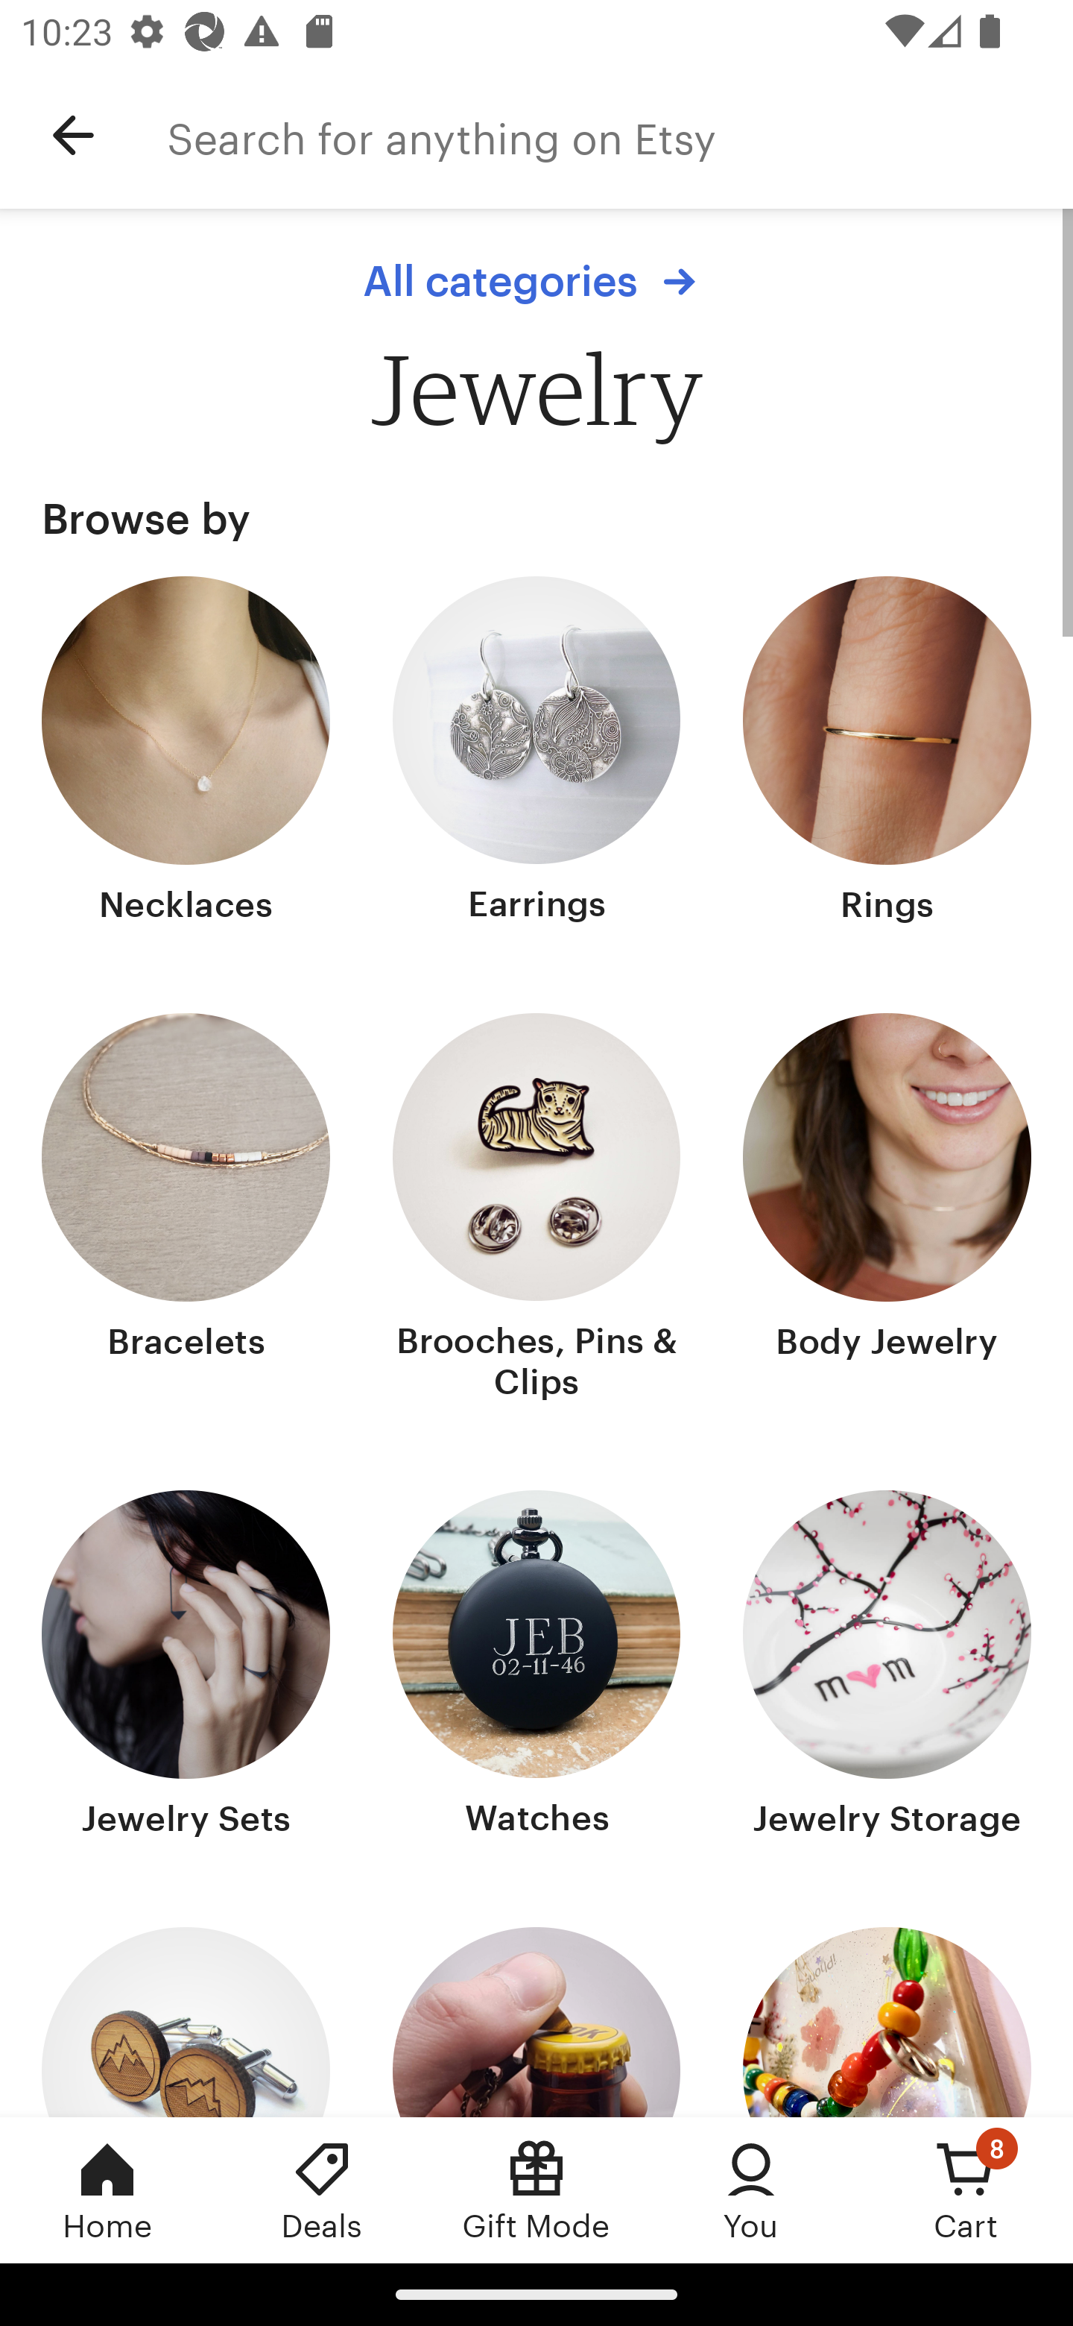 This screenshot has height=2326, width=1073. I want to click on Earrings, so click(536, 753).